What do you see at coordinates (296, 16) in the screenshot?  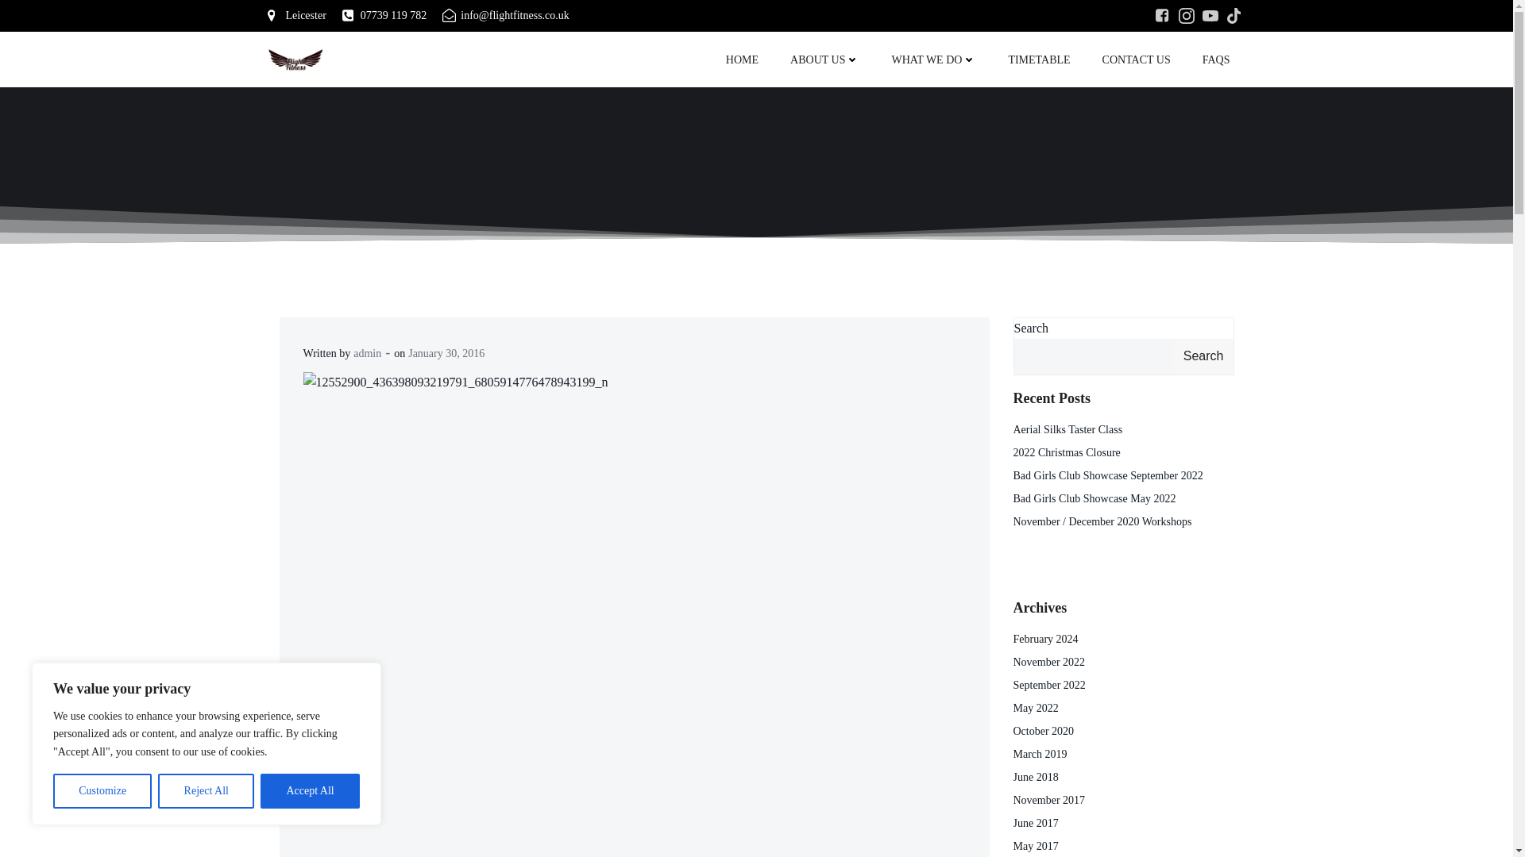 I see `Leicester` at bounding box center [296, 16].